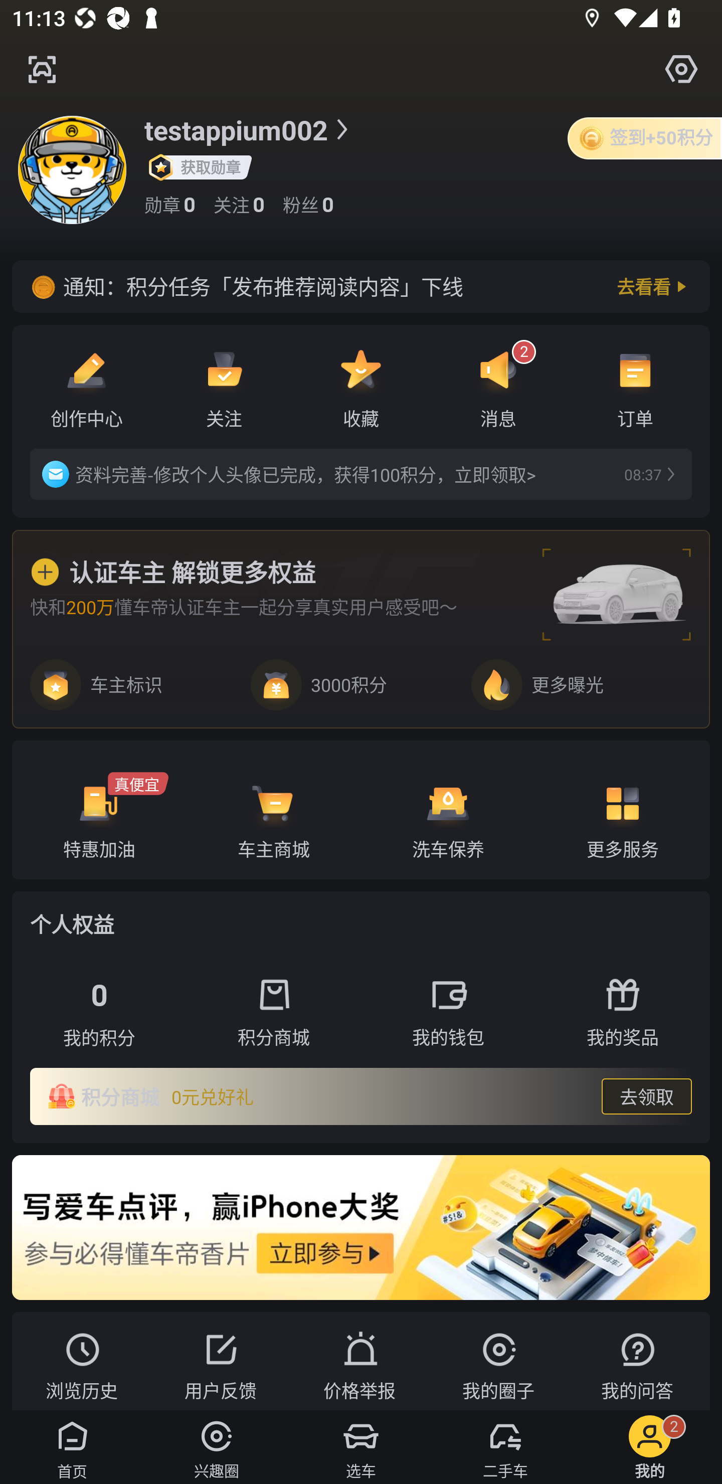 Image resolution: width=722 pixels, height=1484 pixels. What do you see at coordinates (498, 1361) in the screenshot?
I see `我的圈子` at bounding box center [498, 1361].